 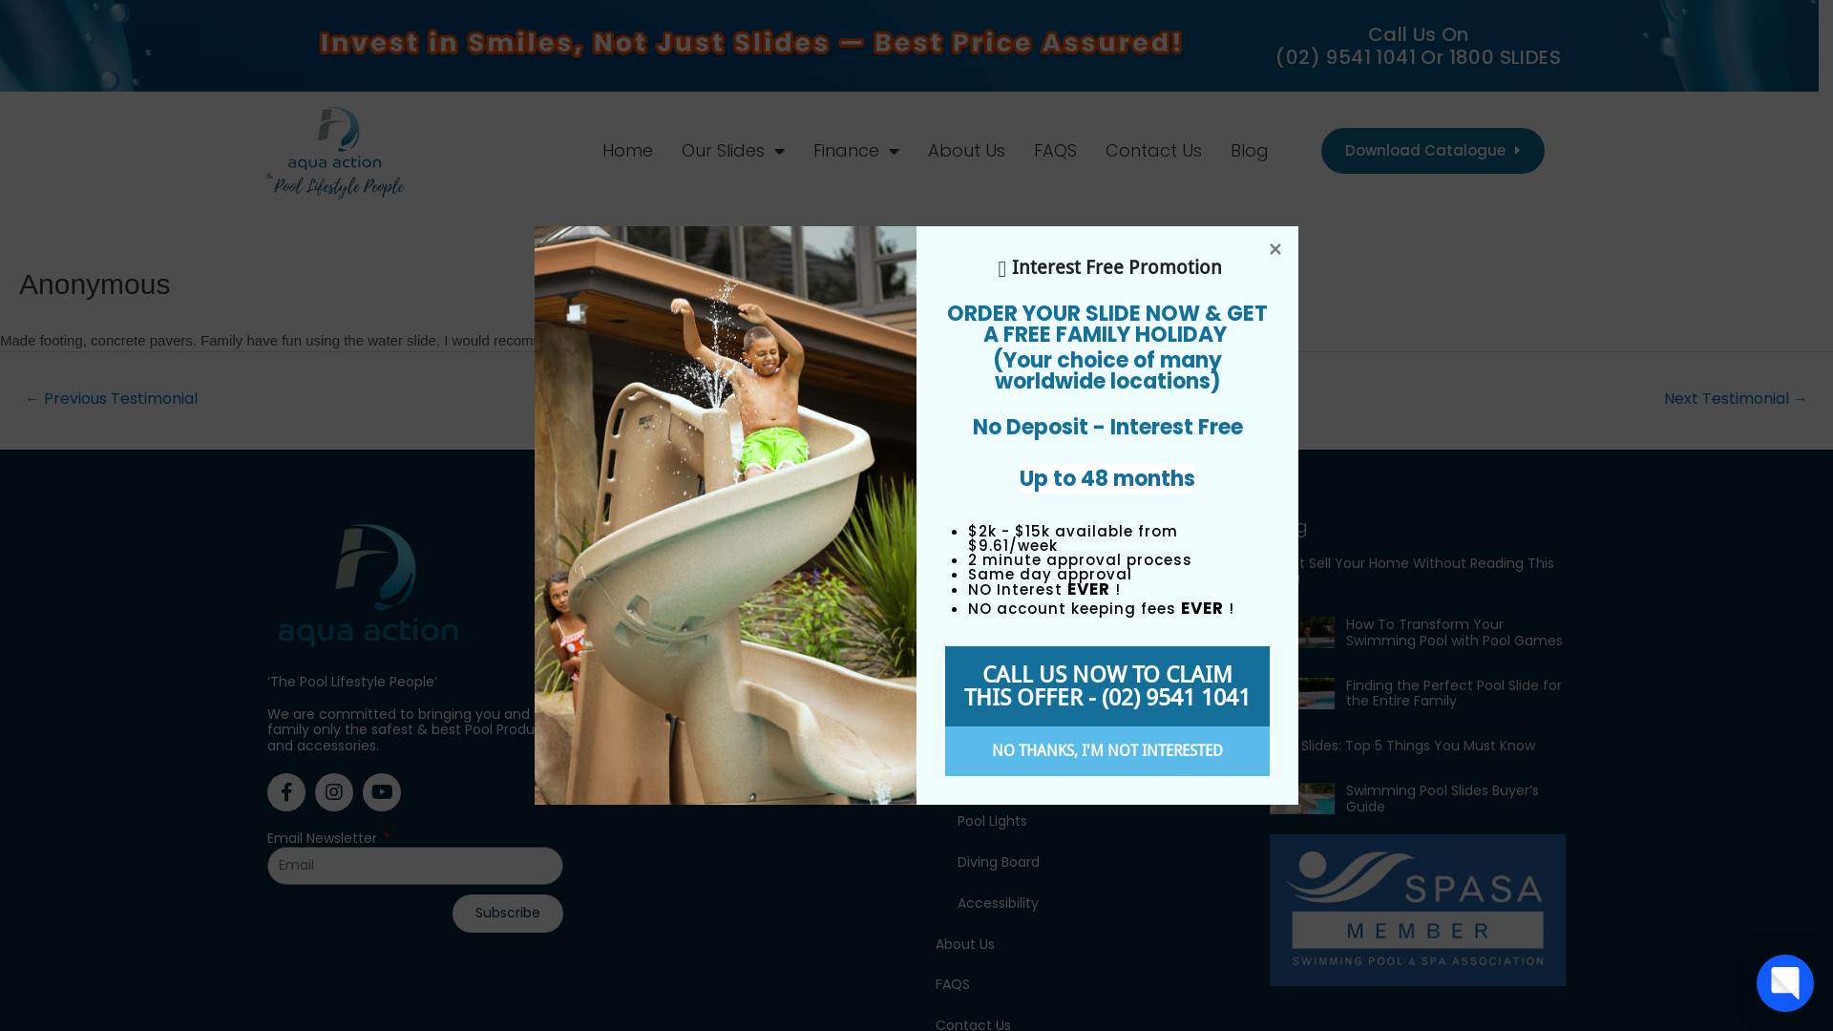 I want to click on Close, so click(x=1275, y=249).